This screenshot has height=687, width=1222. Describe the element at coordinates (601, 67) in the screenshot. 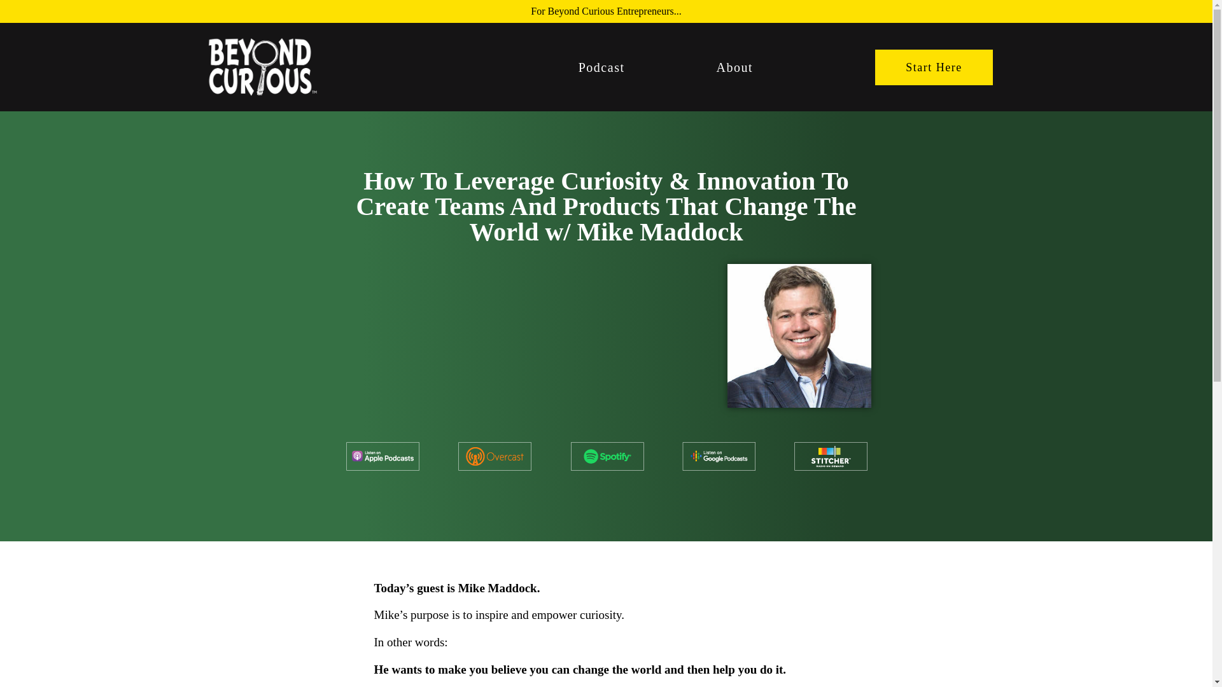

I see `Podcast` at that location.